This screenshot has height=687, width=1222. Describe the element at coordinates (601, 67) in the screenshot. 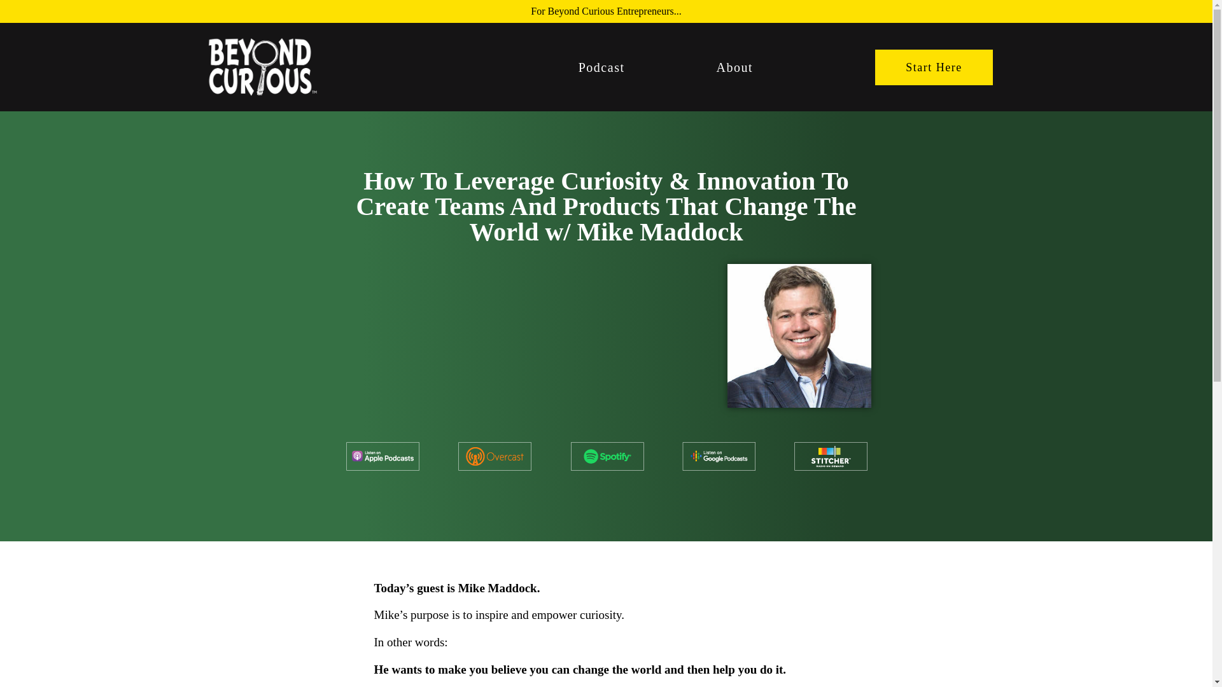

I see `Podcast` at that location.